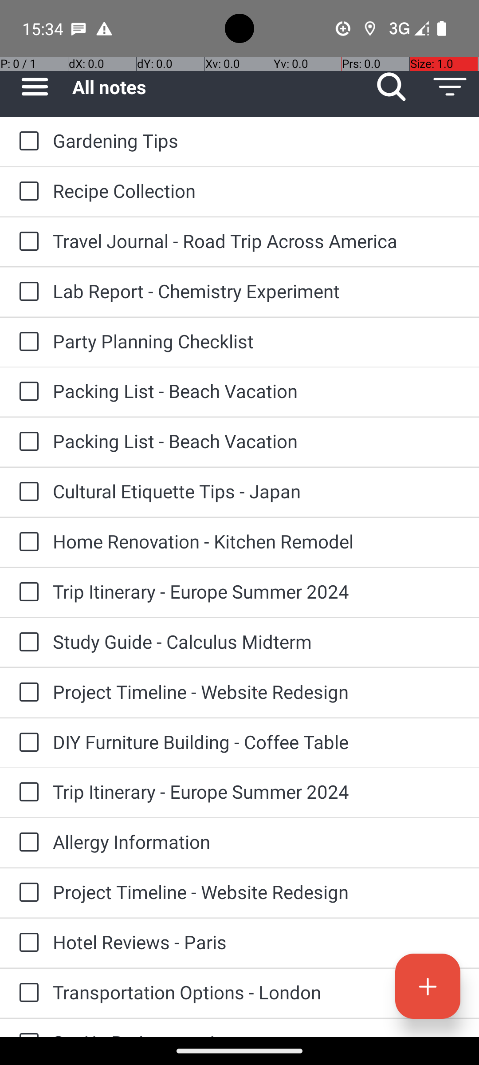 This screenshot has width=479, height=1065. I want to click on Gardening Tips, so click(257, 140).